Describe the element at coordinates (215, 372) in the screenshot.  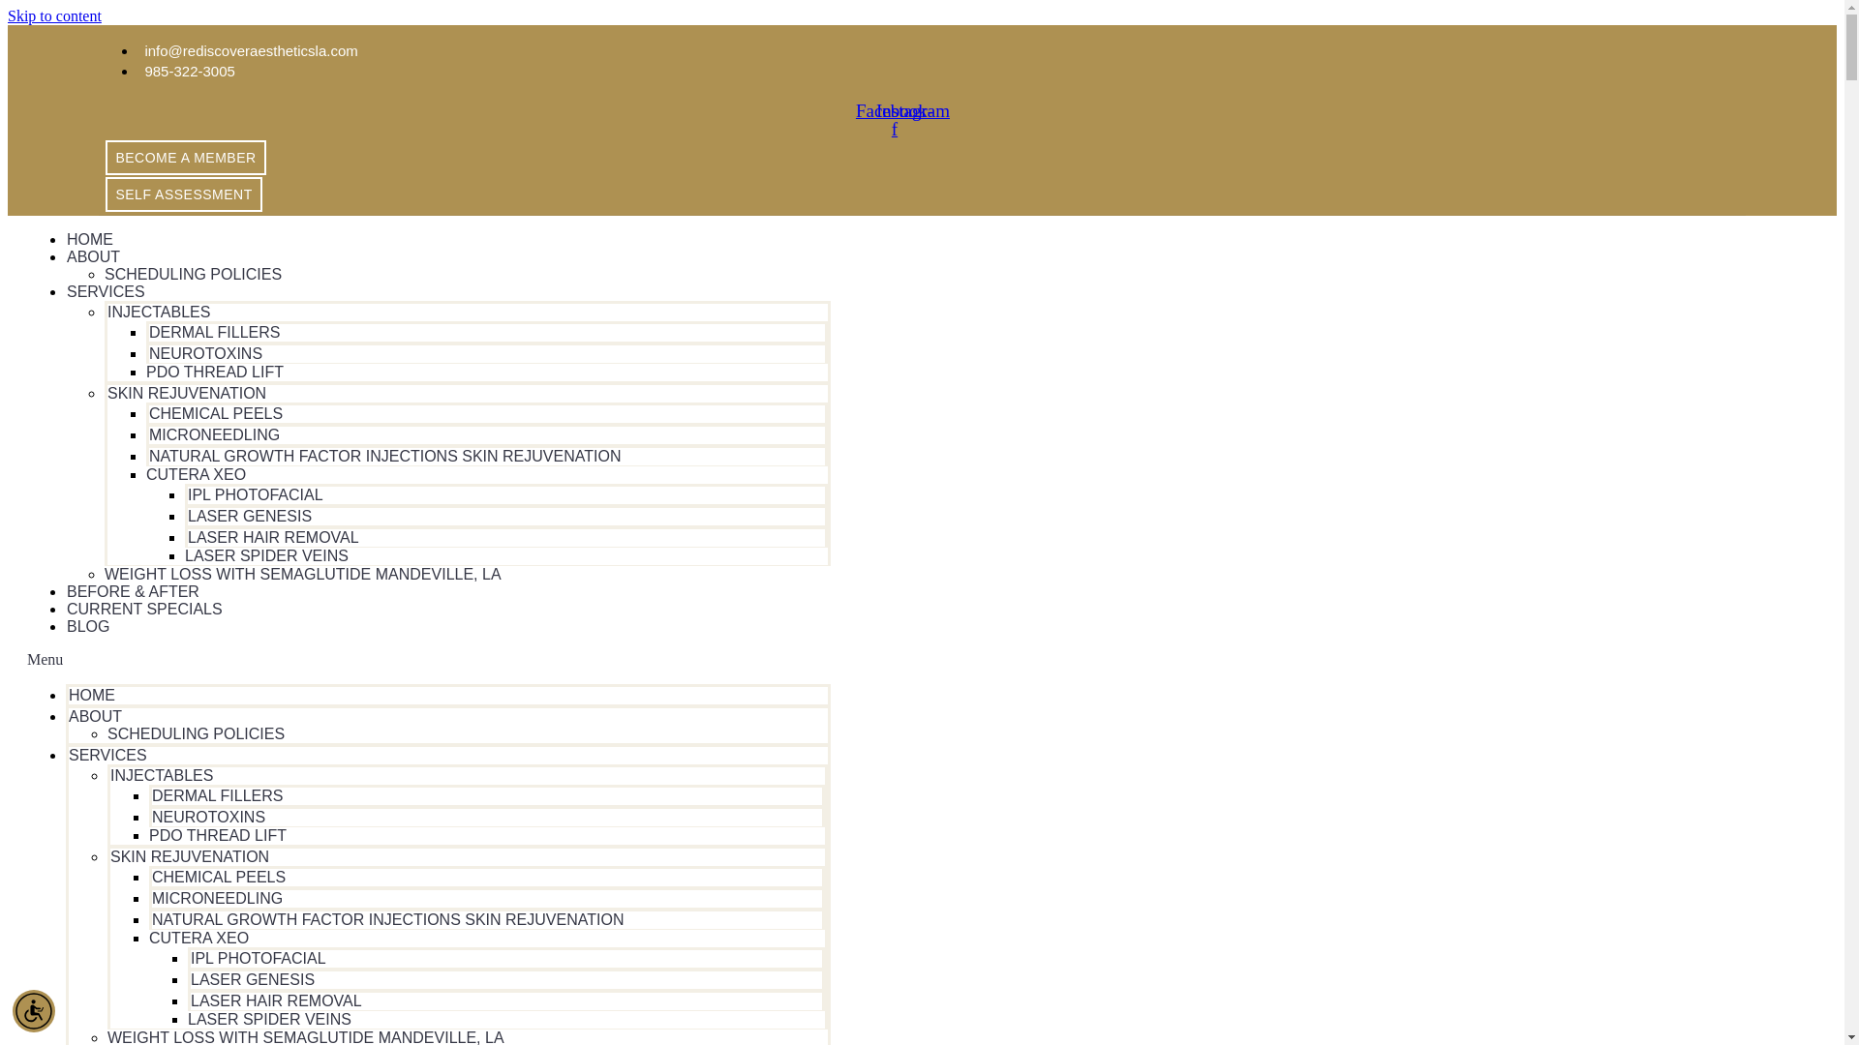
I see `PDO THREAD LIFT` at that location.